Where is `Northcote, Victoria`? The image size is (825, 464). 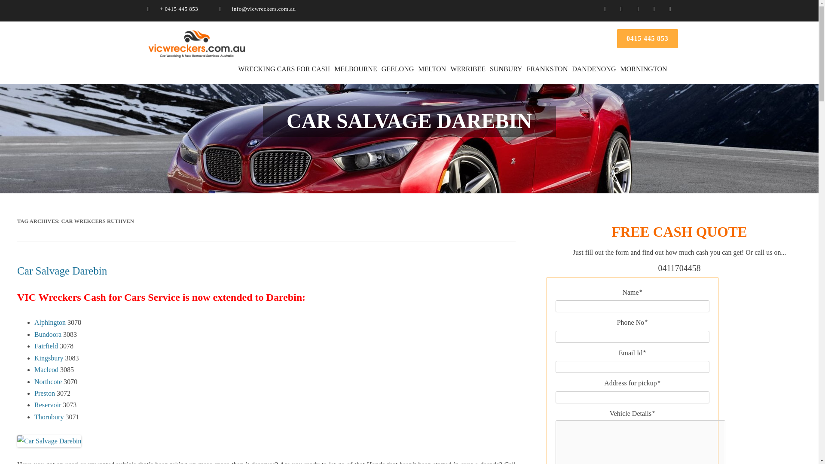
Northcote, Victoria is located at coordinates (48, 382).